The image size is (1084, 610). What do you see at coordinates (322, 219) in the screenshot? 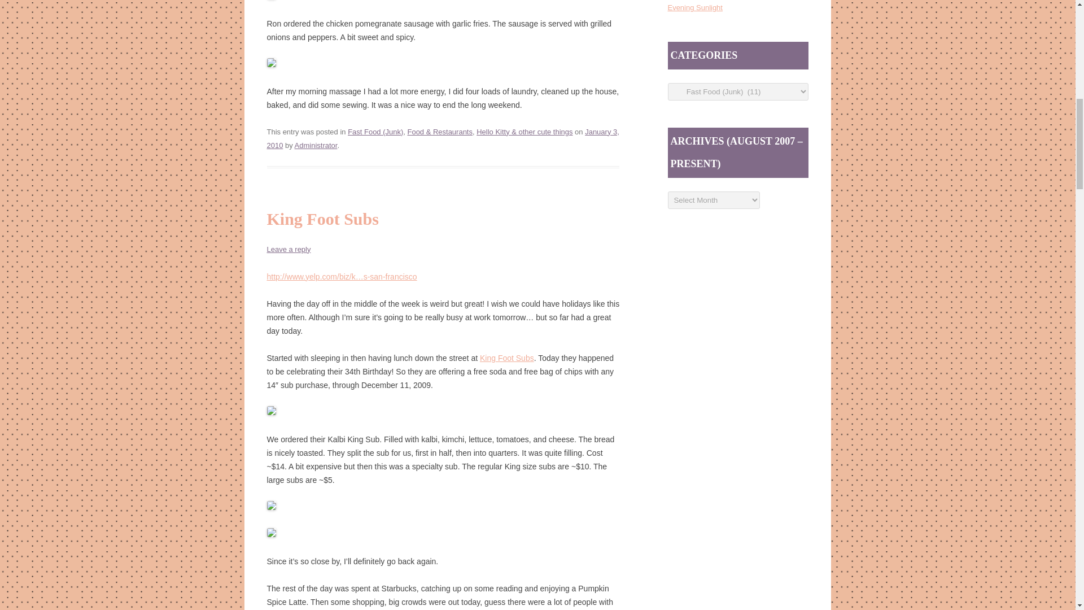
I see `King Foot Subs` at bounding box center [322, 219].